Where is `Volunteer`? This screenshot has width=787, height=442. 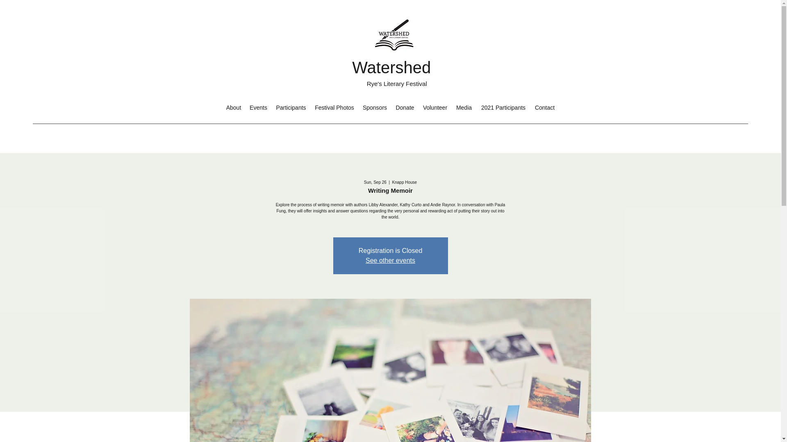 Volunteer is located at coordinates (435, 107).